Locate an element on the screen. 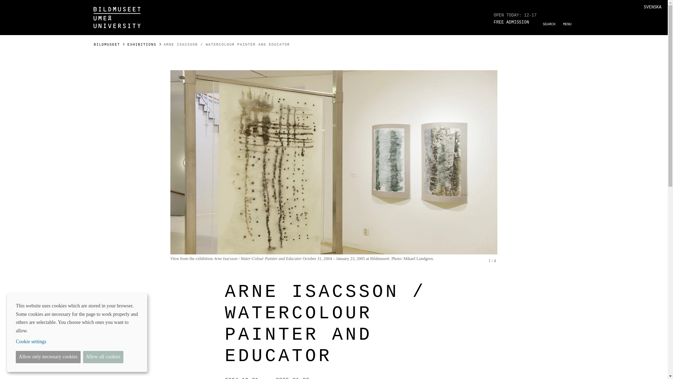 Image resolution: width=673 pixels, height=379 pixels. BILDMUSEET is located at coordinates (107, 45).